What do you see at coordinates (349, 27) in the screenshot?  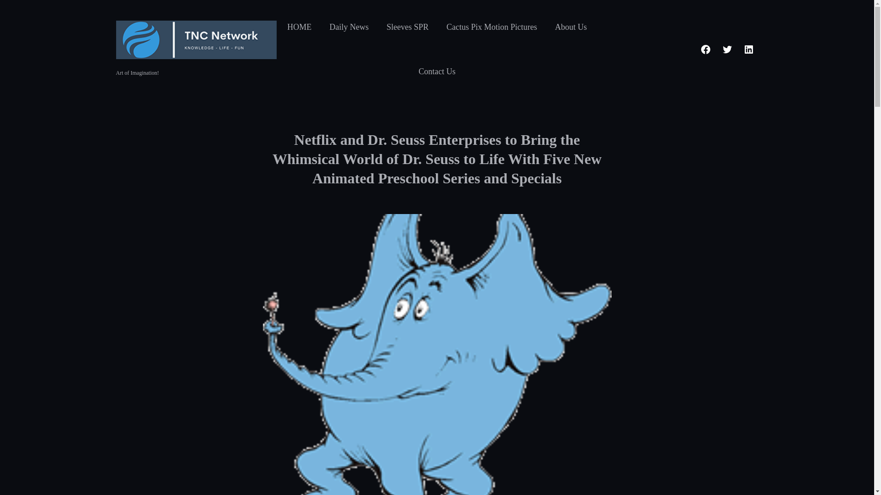 I see `Daily News` at bounding box center [349, 27].